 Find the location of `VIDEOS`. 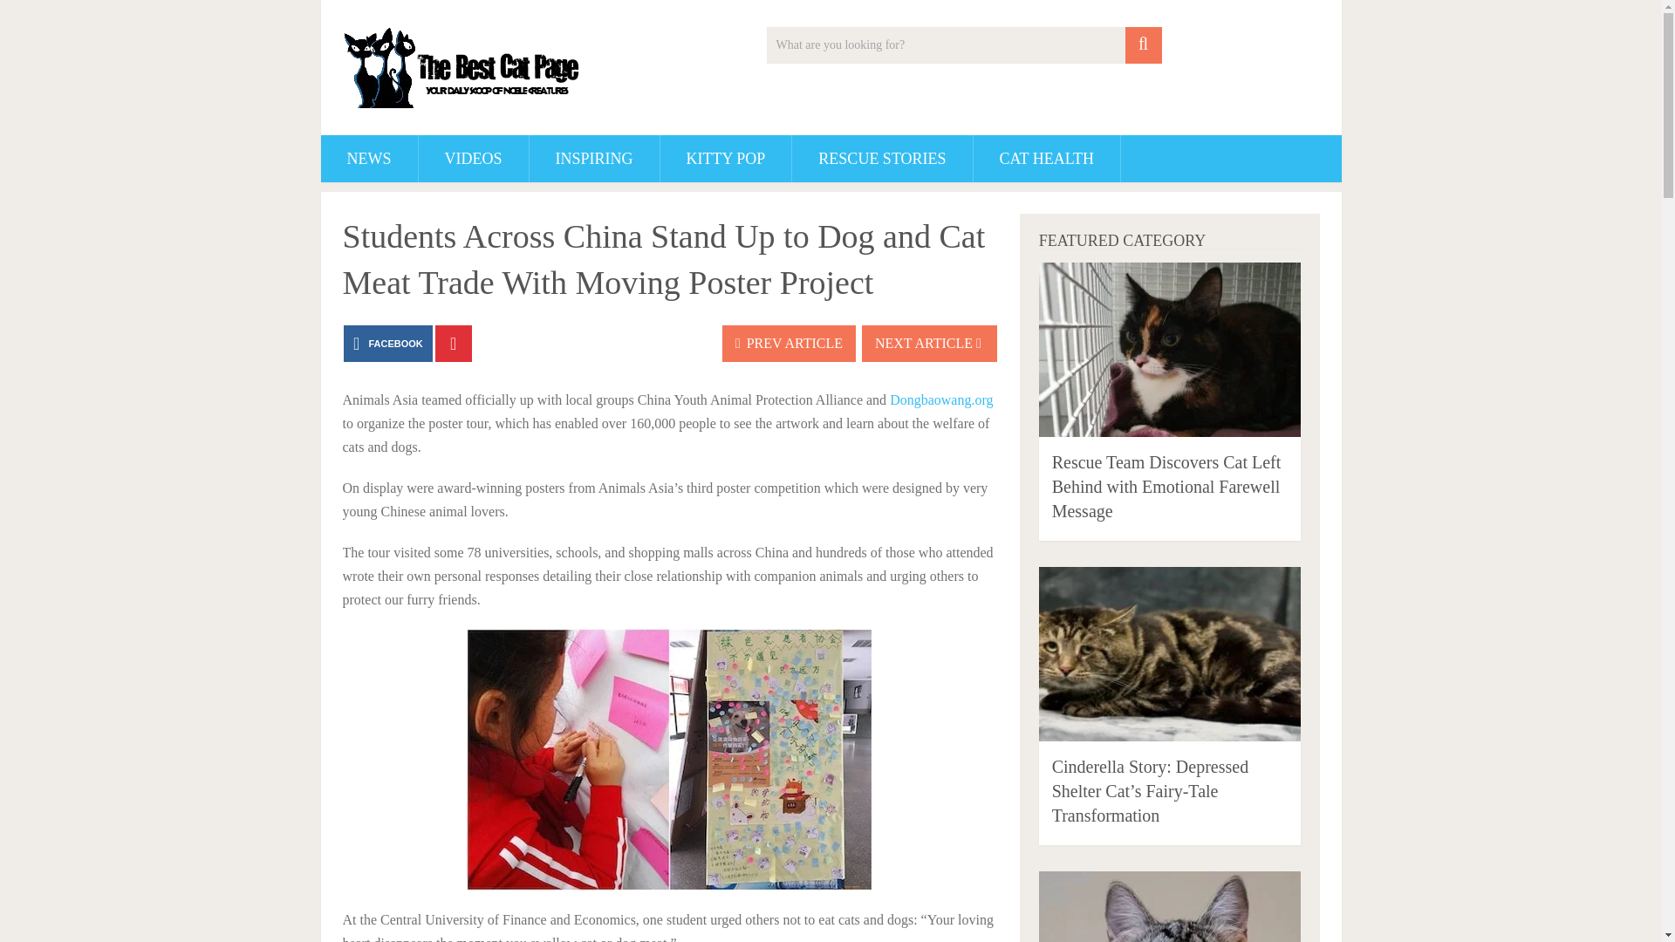

VIDEOS is located at coordinates (474, 159).